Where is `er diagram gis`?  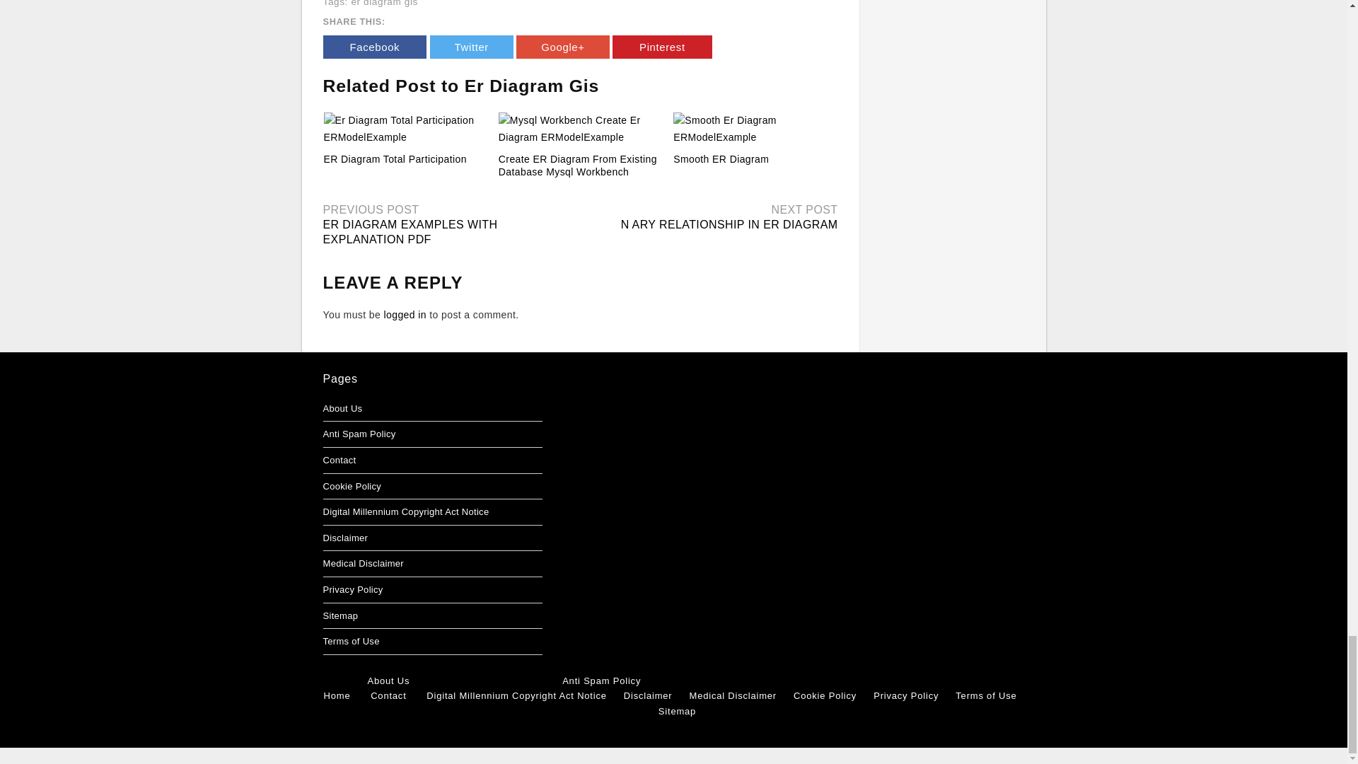 er diagram gis is located at coordinates (384, 3).